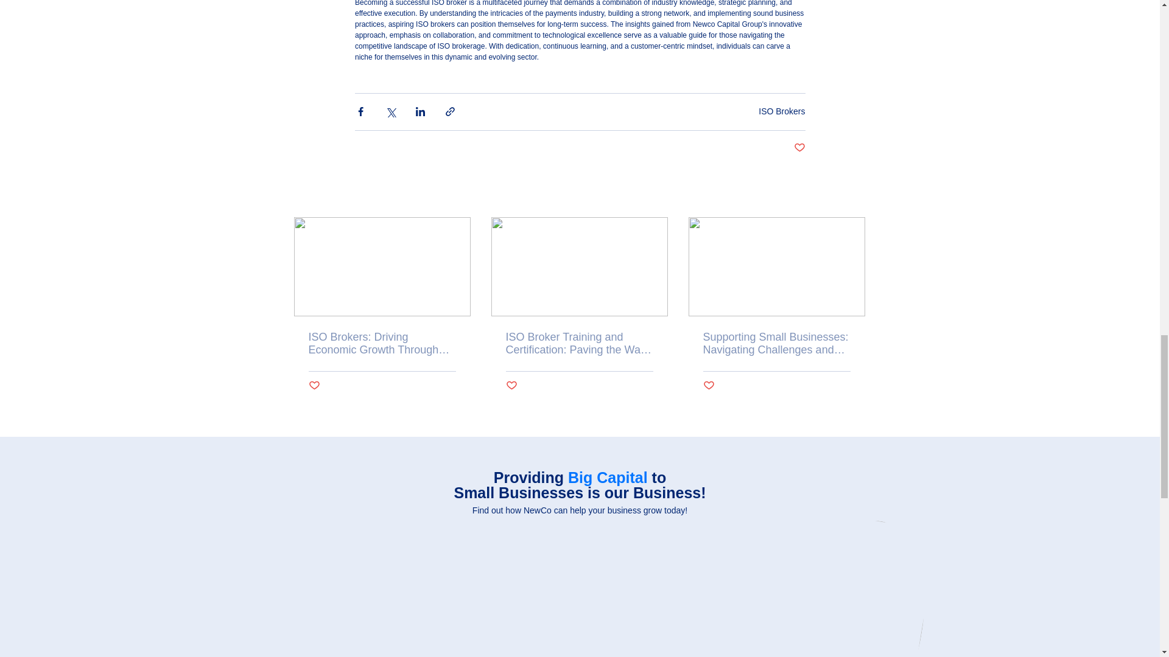 The image size is (1169, 657). Describe the element at coordinates (314, 386) in the screenshot. I see `Post not marked as liked` at that location.